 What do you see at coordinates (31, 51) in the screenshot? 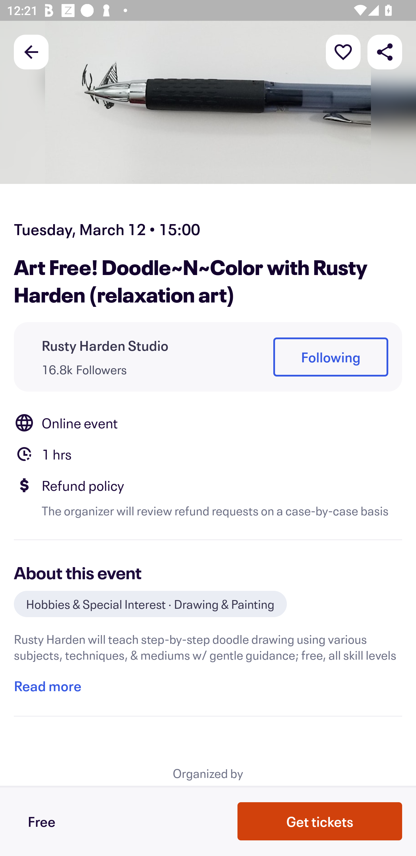
I see `Back` at bounding box center [31, 51].